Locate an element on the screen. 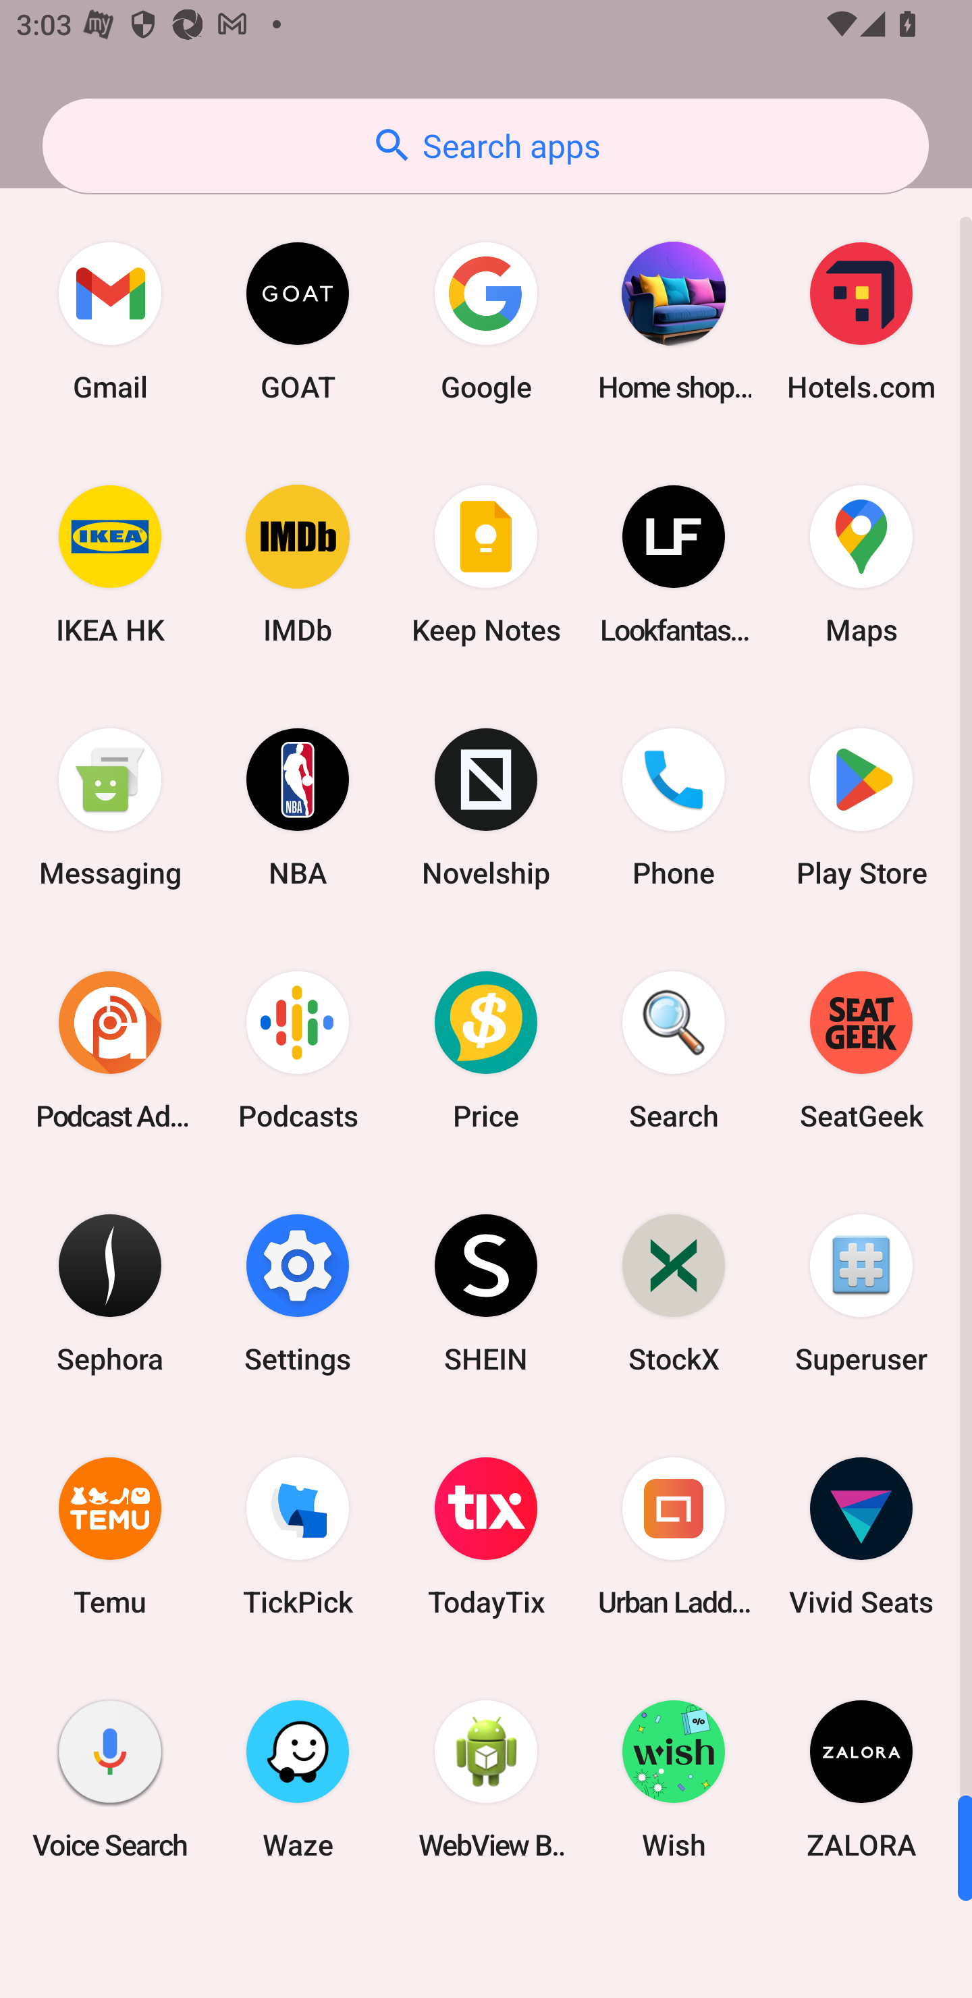 This screenshot has height=1998, width=972. Keep Notes is located at coordinates (486, 564).